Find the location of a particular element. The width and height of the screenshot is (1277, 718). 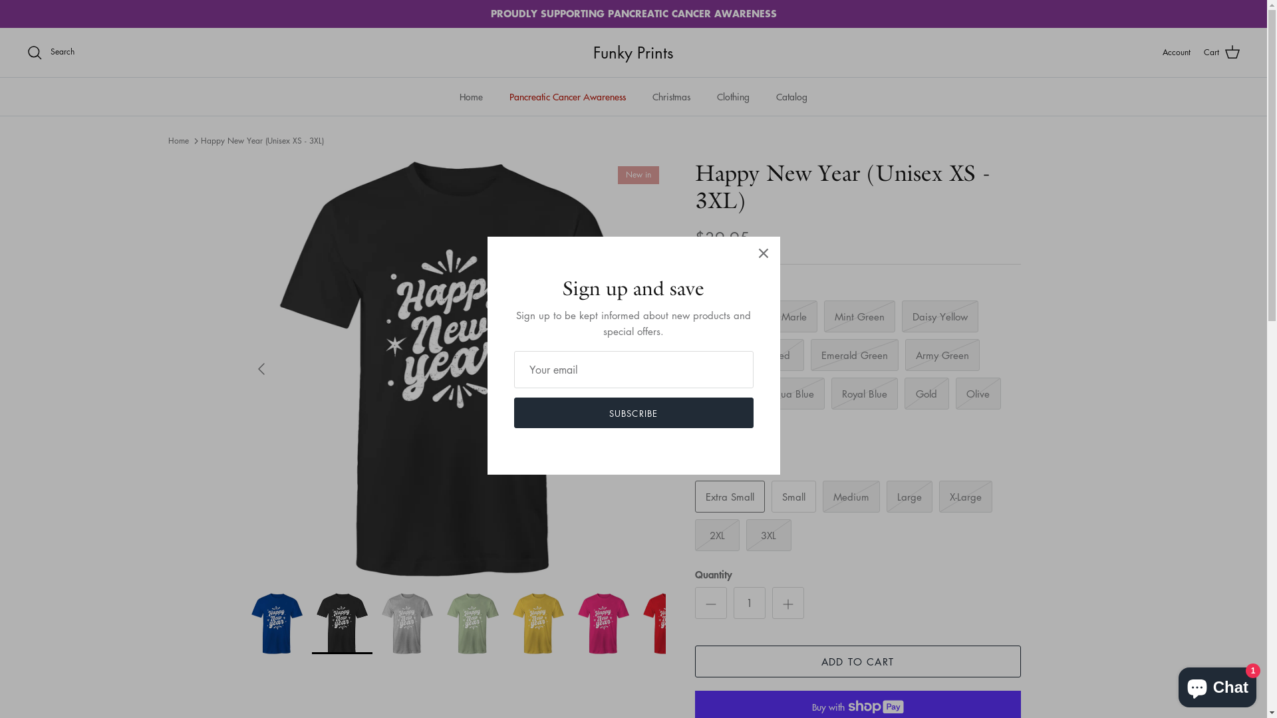

Home is located at coordinates (178, 141).